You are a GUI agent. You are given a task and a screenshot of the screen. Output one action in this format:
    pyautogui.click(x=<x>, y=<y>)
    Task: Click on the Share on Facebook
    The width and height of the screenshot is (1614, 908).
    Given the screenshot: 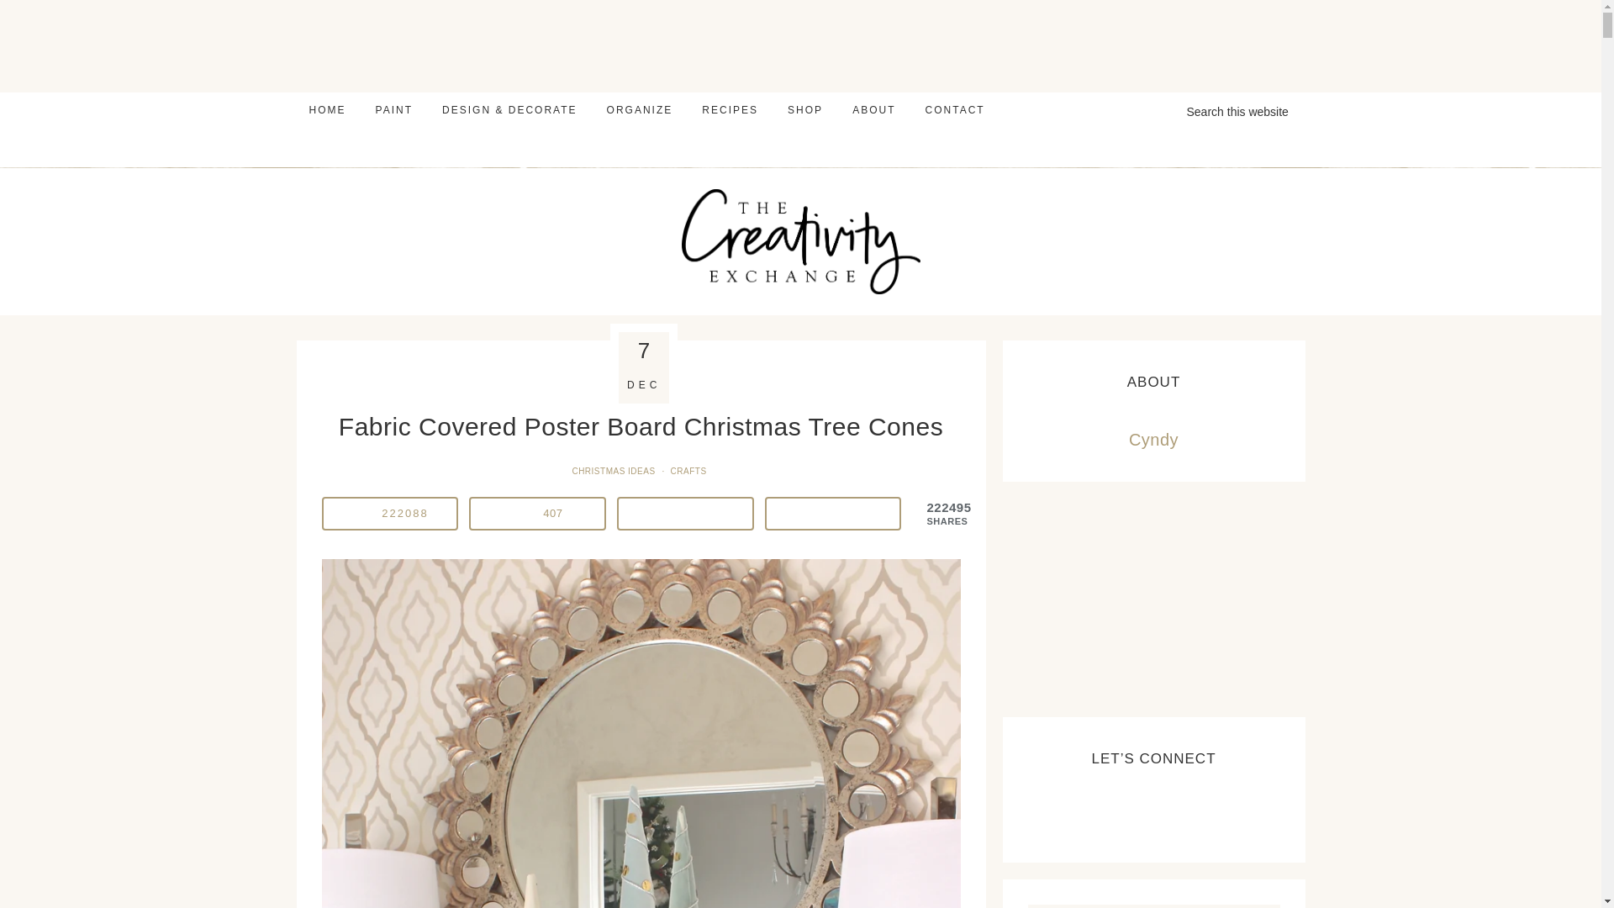 What is the action you would take?
    pyautogui.click(x=537, y=513)
    